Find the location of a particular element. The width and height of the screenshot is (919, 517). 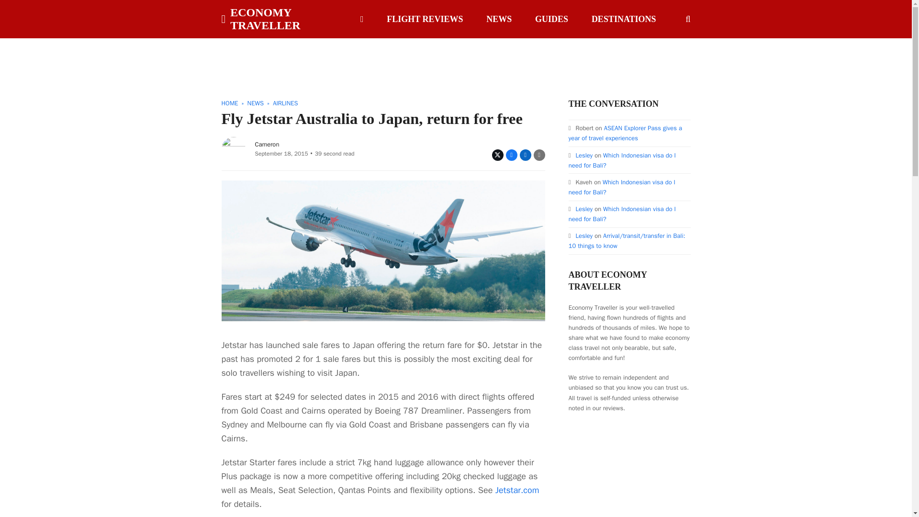

Jetstar.com is located at coordinates (517, 490).